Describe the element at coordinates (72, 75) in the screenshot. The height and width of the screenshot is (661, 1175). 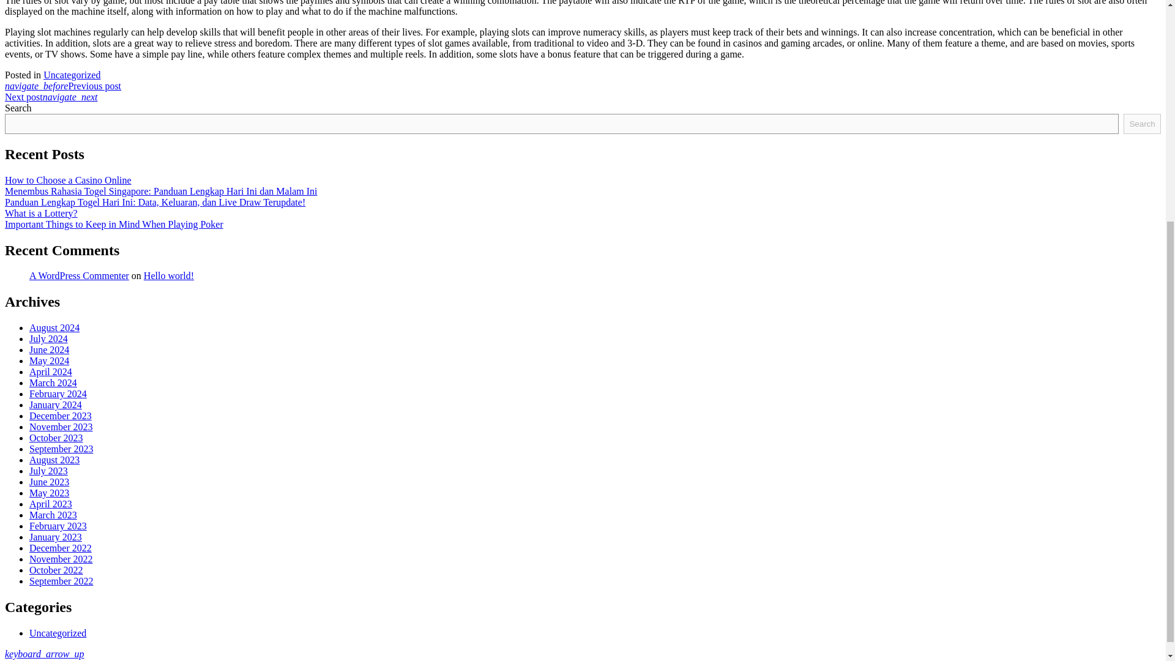
I see `Uncategorized` at that location.